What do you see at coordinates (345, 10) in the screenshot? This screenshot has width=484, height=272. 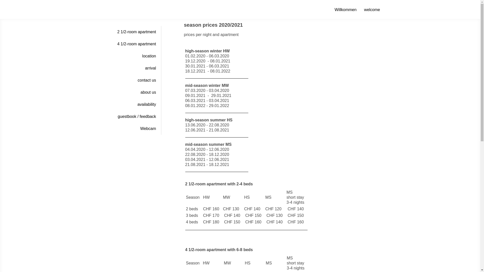 I see `Willkommen` at bounding box center [345, 10].